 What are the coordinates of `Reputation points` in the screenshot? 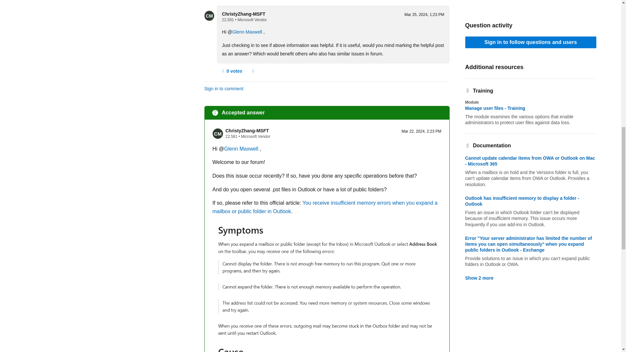 It's located at (228, 20).